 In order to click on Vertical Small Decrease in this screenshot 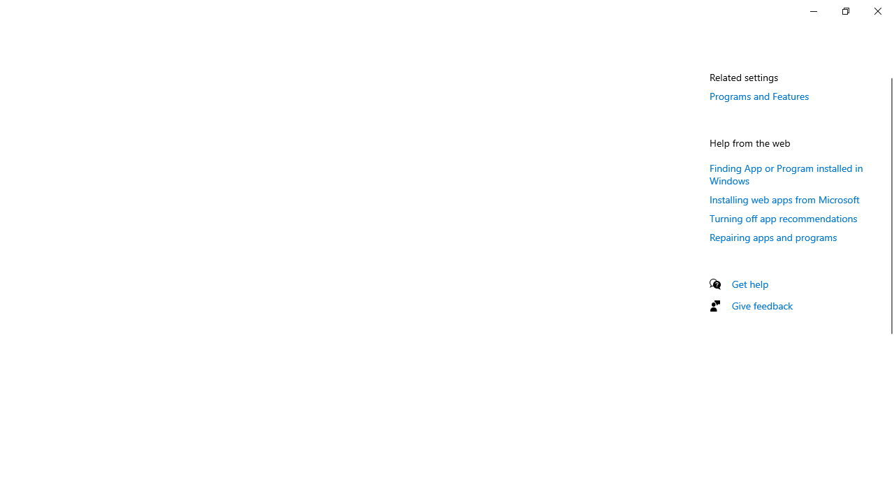, I will do `click(888, 73)`.